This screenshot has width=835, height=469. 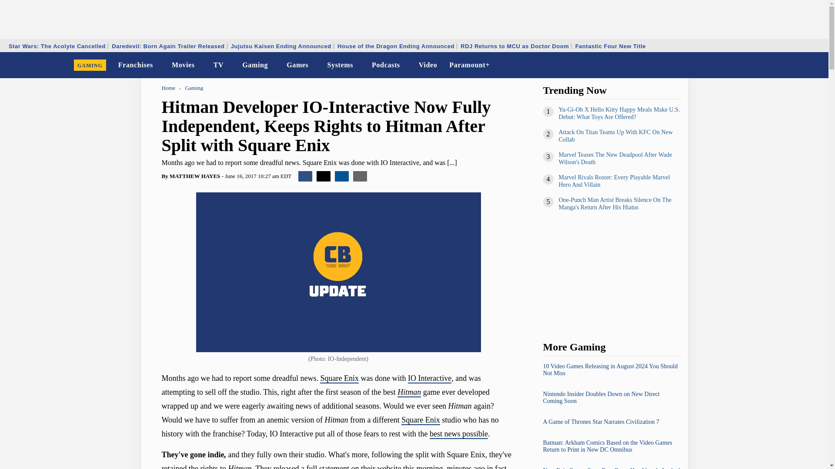 What do you see at coordinates (396, 46) in the screenshot?
I see `House of the Dragon Ending Announced` at bounding box center [396, 46].